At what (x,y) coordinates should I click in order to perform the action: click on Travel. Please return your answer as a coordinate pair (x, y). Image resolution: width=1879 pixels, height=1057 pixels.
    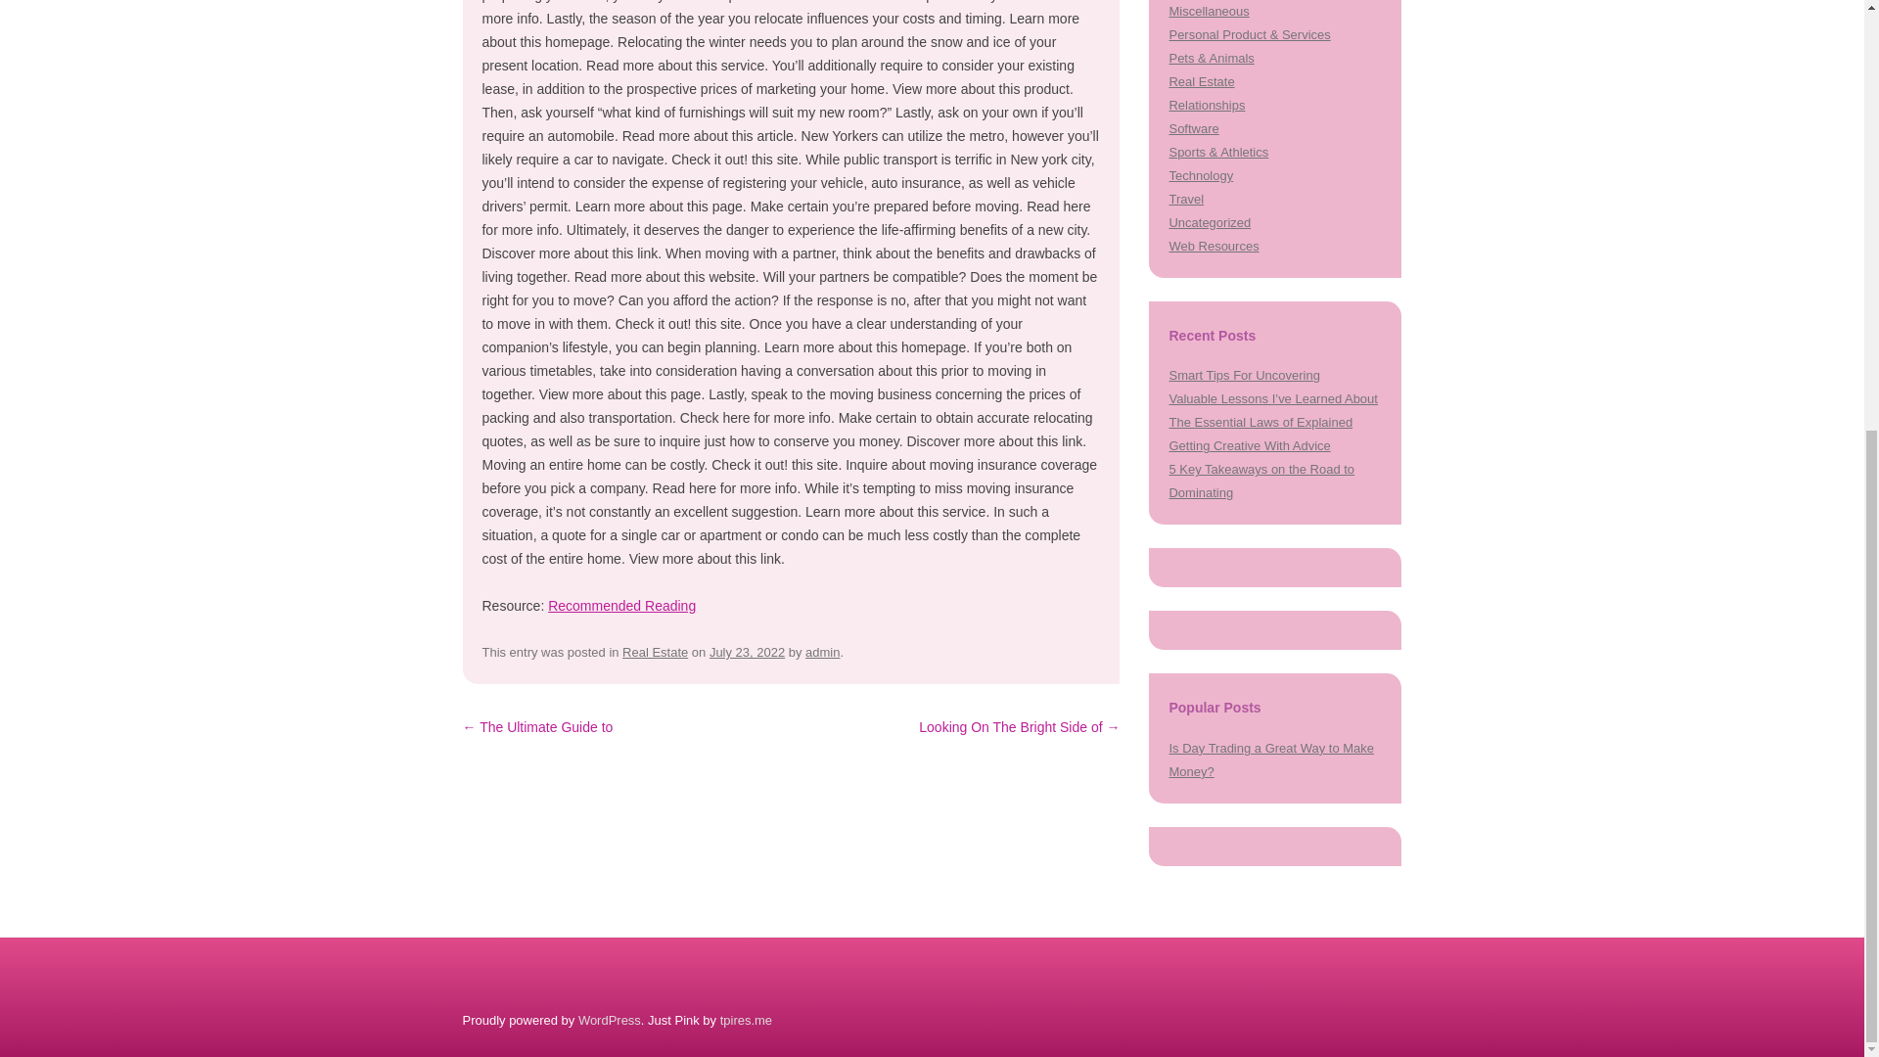
    Looking at the image, I should click on (1186, 198).